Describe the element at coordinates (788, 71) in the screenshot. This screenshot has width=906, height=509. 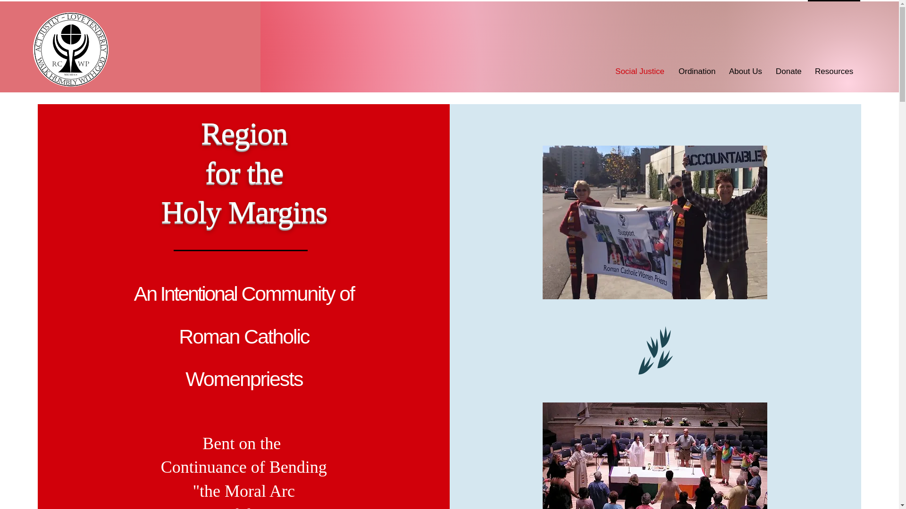
I see `Donate` at that location.